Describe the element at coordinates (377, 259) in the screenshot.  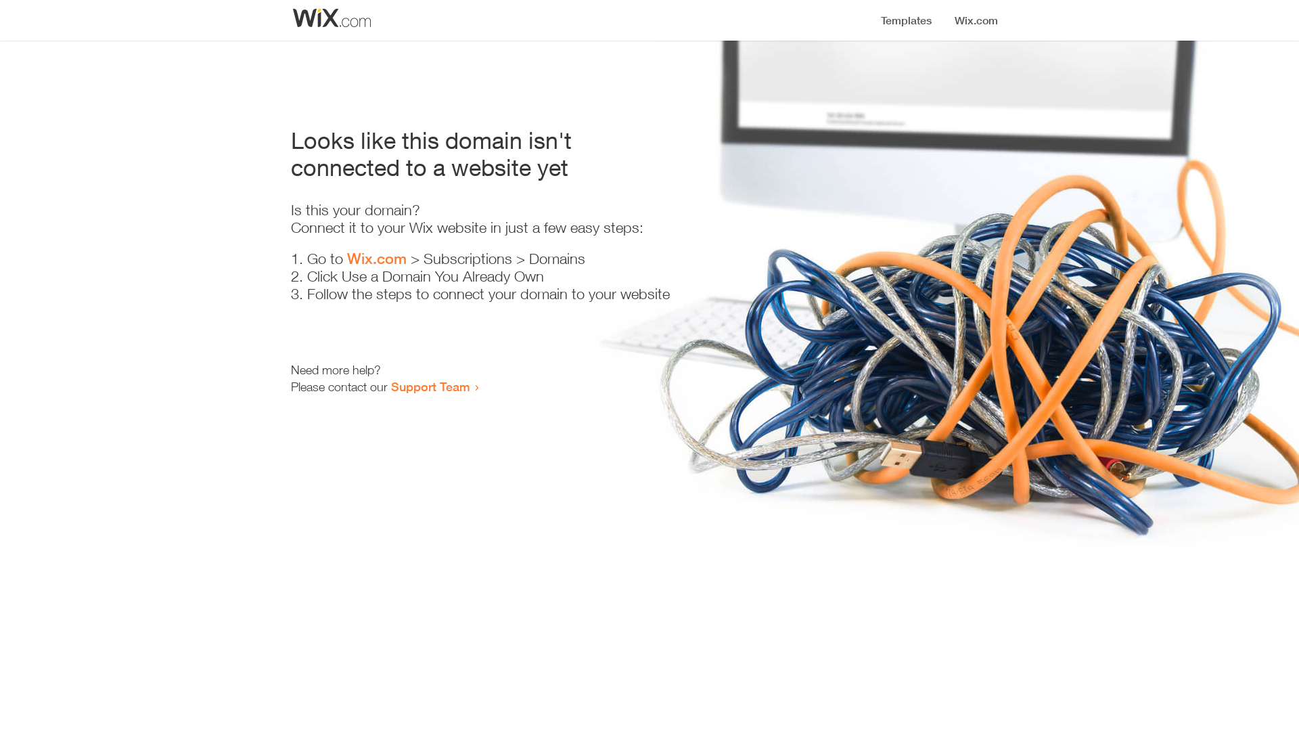
I see `Wix.com` at that location.